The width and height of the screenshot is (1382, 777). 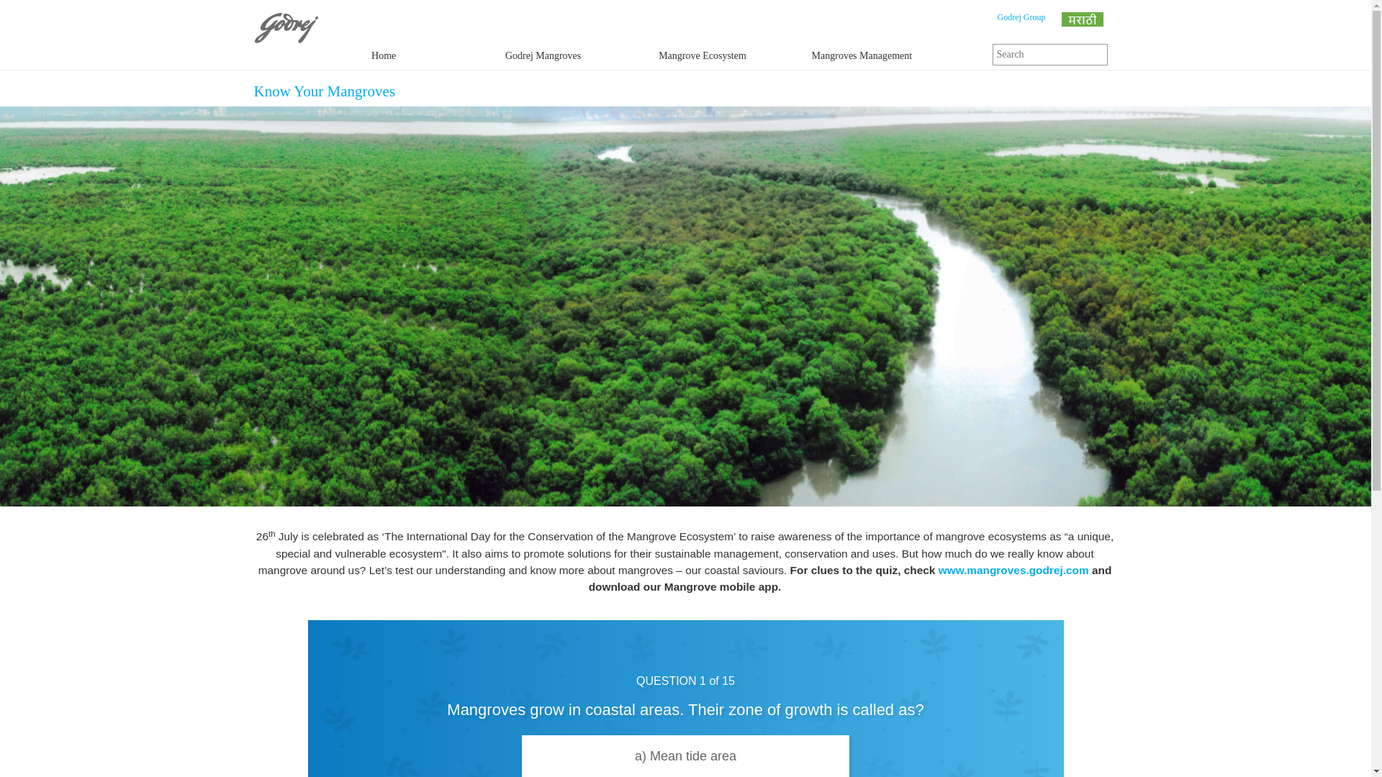 I want to click on Godrej Group, so click(x=1022, y=17).